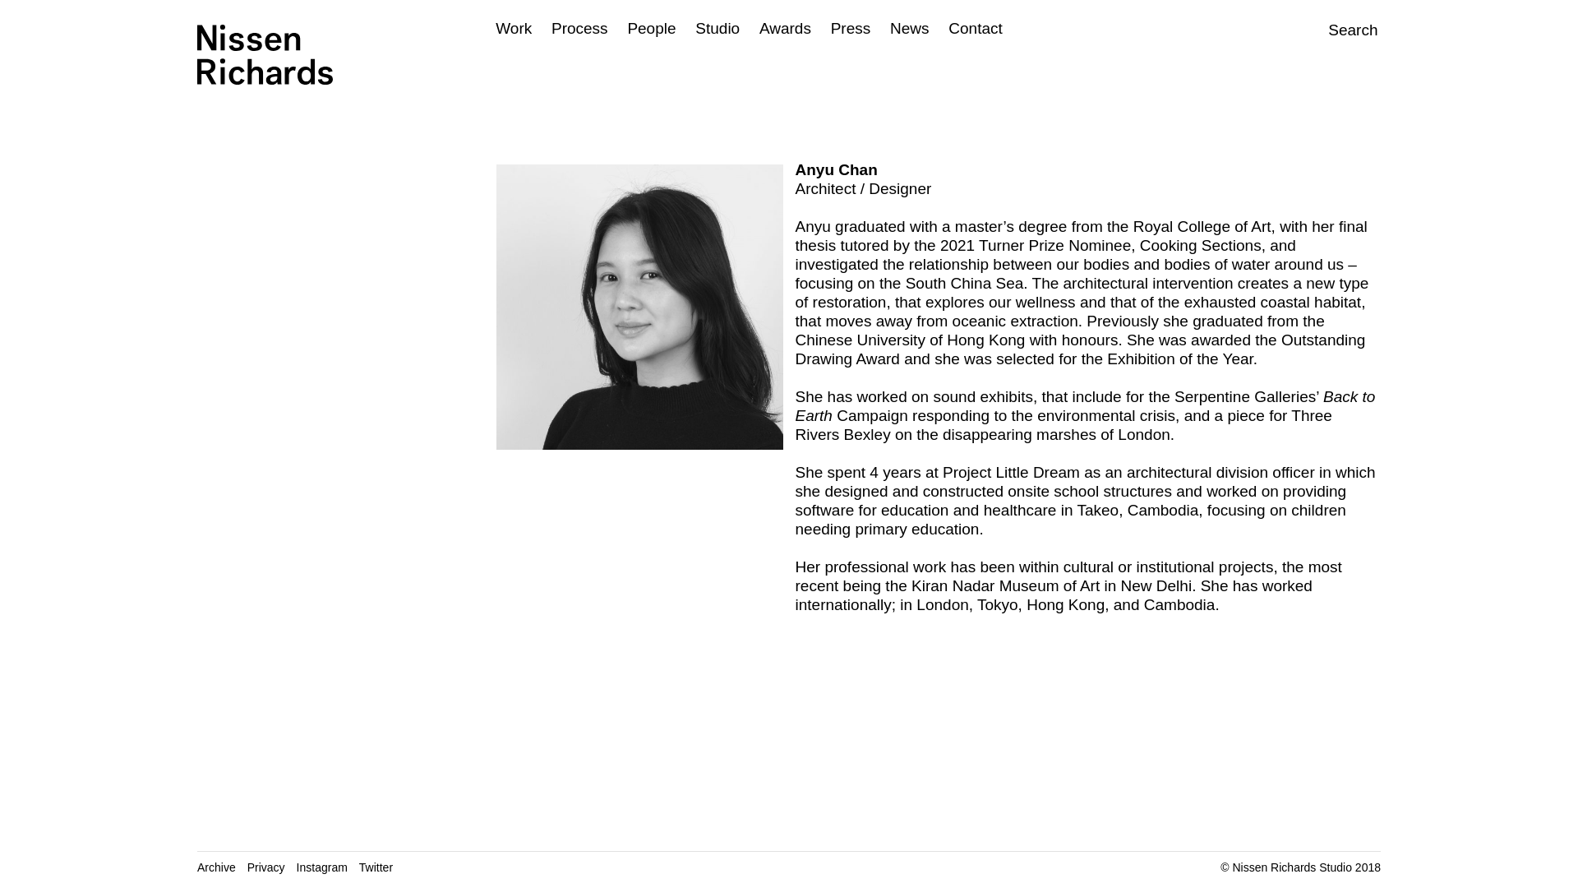 The image size is (1578, 888). Describe the element at coordinates (851, 28) in the screenshot. I see `Press` at that location.